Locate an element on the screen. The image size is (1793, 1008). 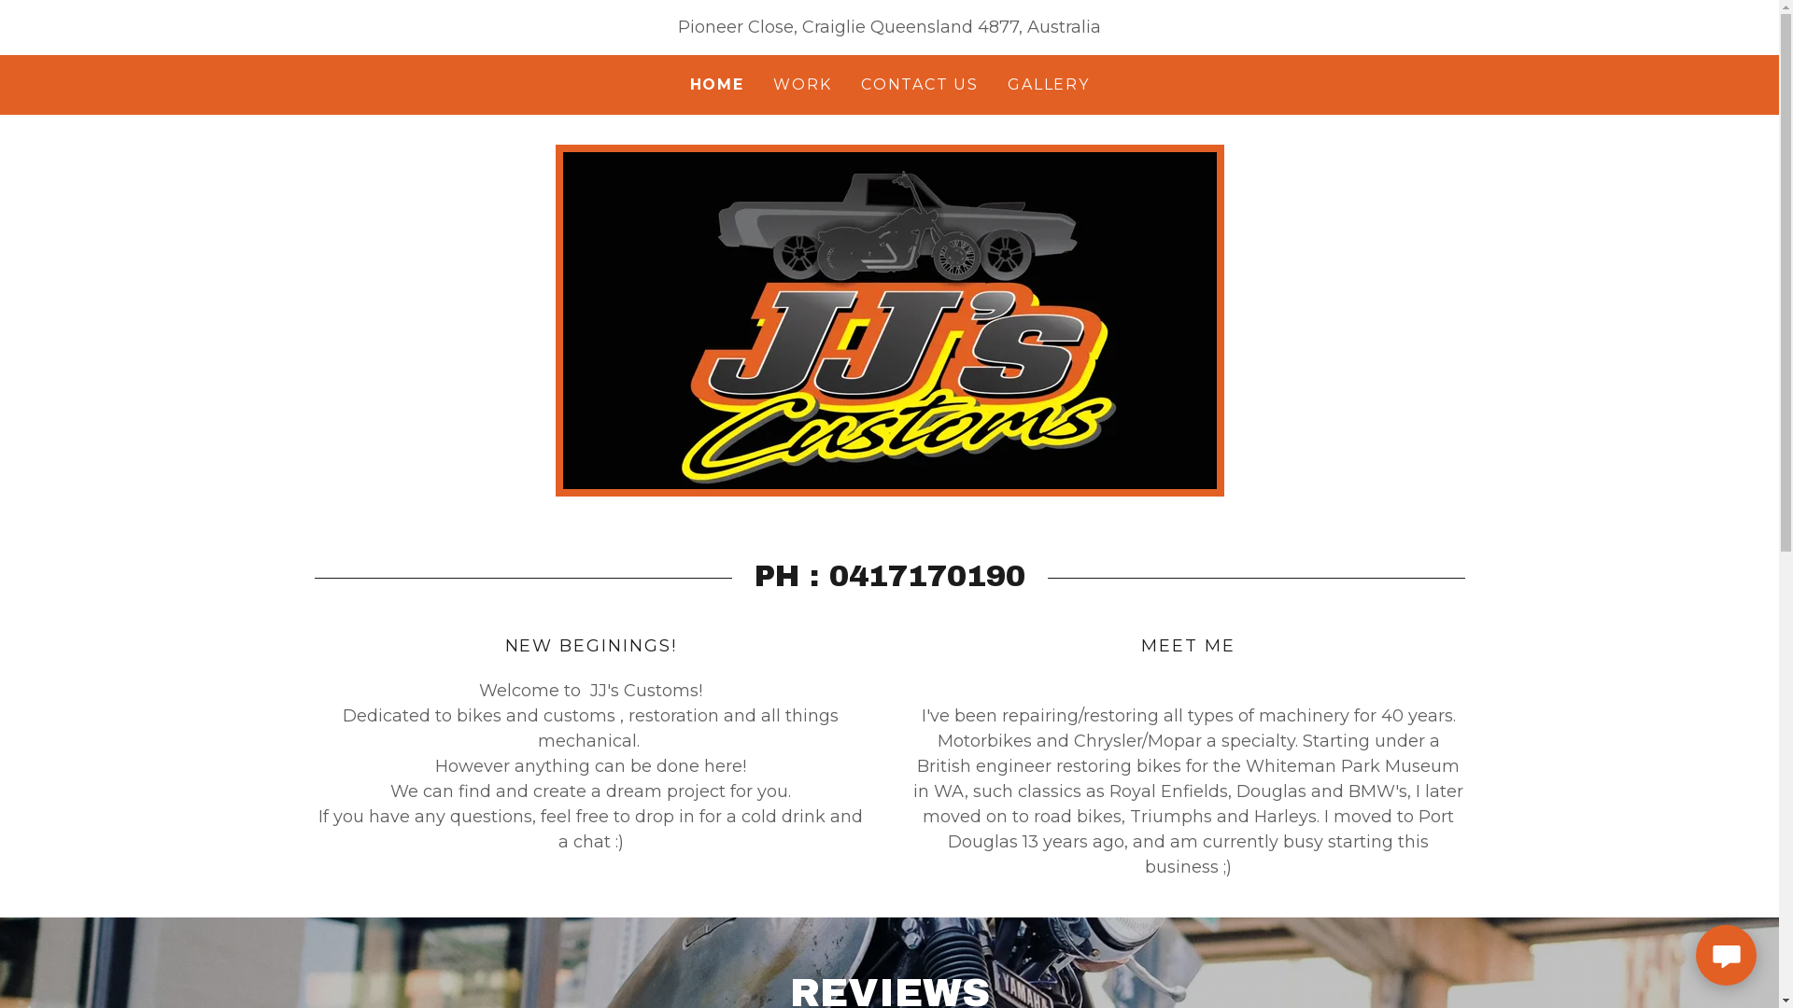
WORK is located at coordinates (802, 85).